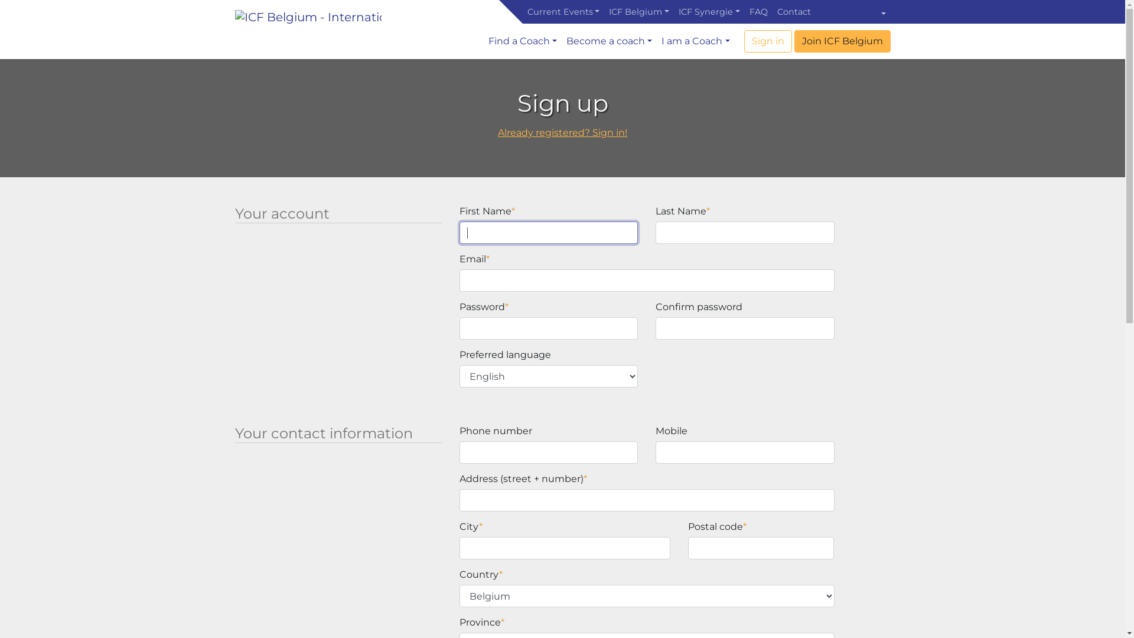  What do you see at coordinates (768, 41) in the screenshot?
I see `Sign in` at bounding box center [768, 41].